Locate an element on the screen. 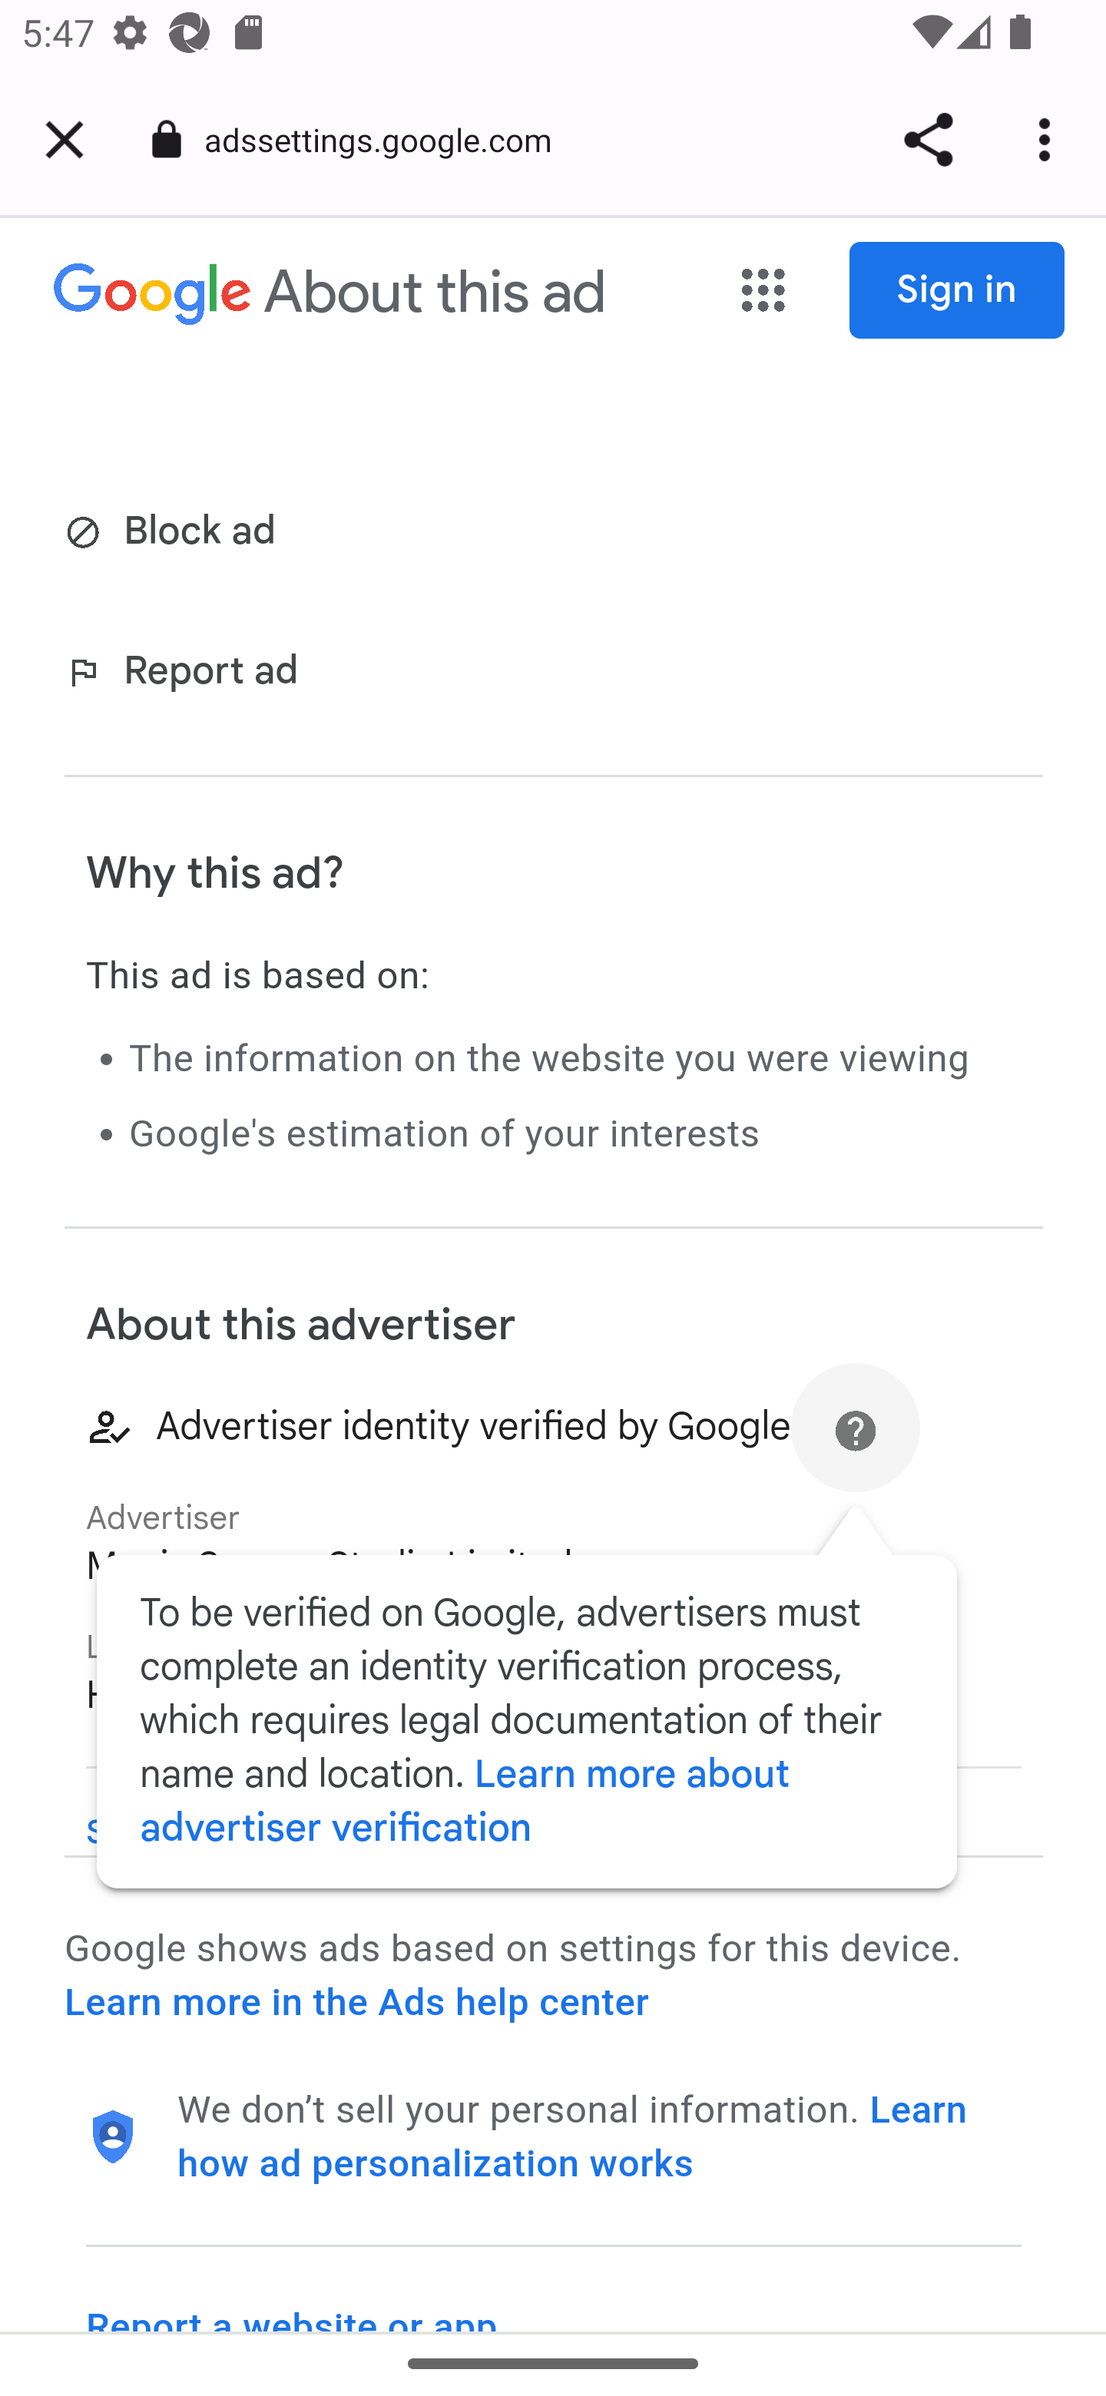  Share is located at coordinates (928, 140).